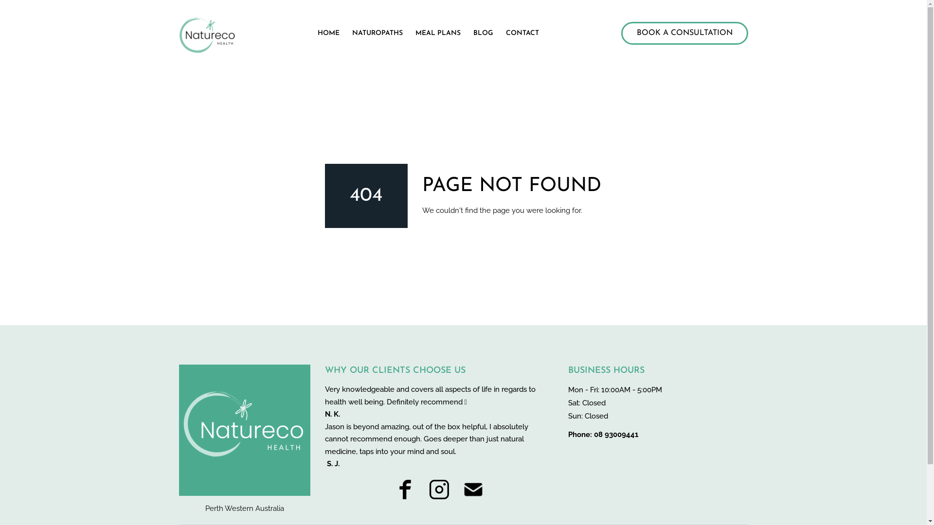  What do you see at coordinates (522, 33) in the screenshot?
I see `CONTACT` at bounding box center [522, 33].